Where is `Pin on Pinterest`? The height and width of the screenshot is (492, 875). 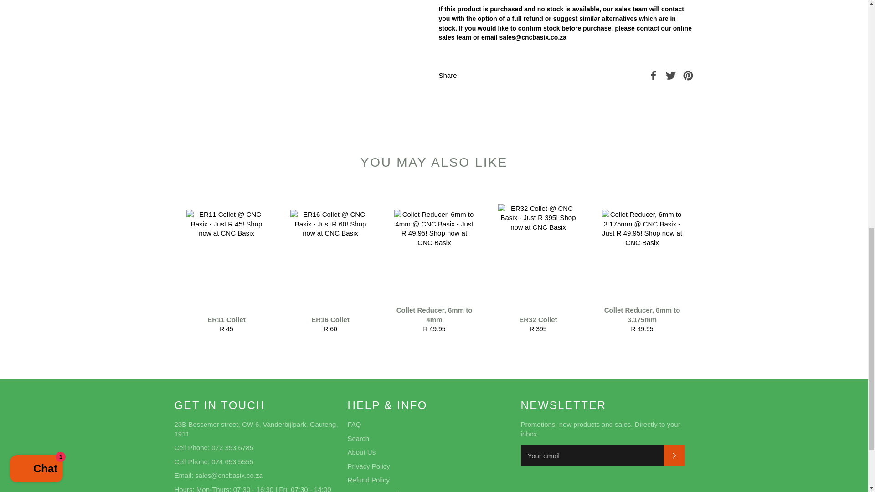
Pin on Pinterest is located at coordinates (654, 75).